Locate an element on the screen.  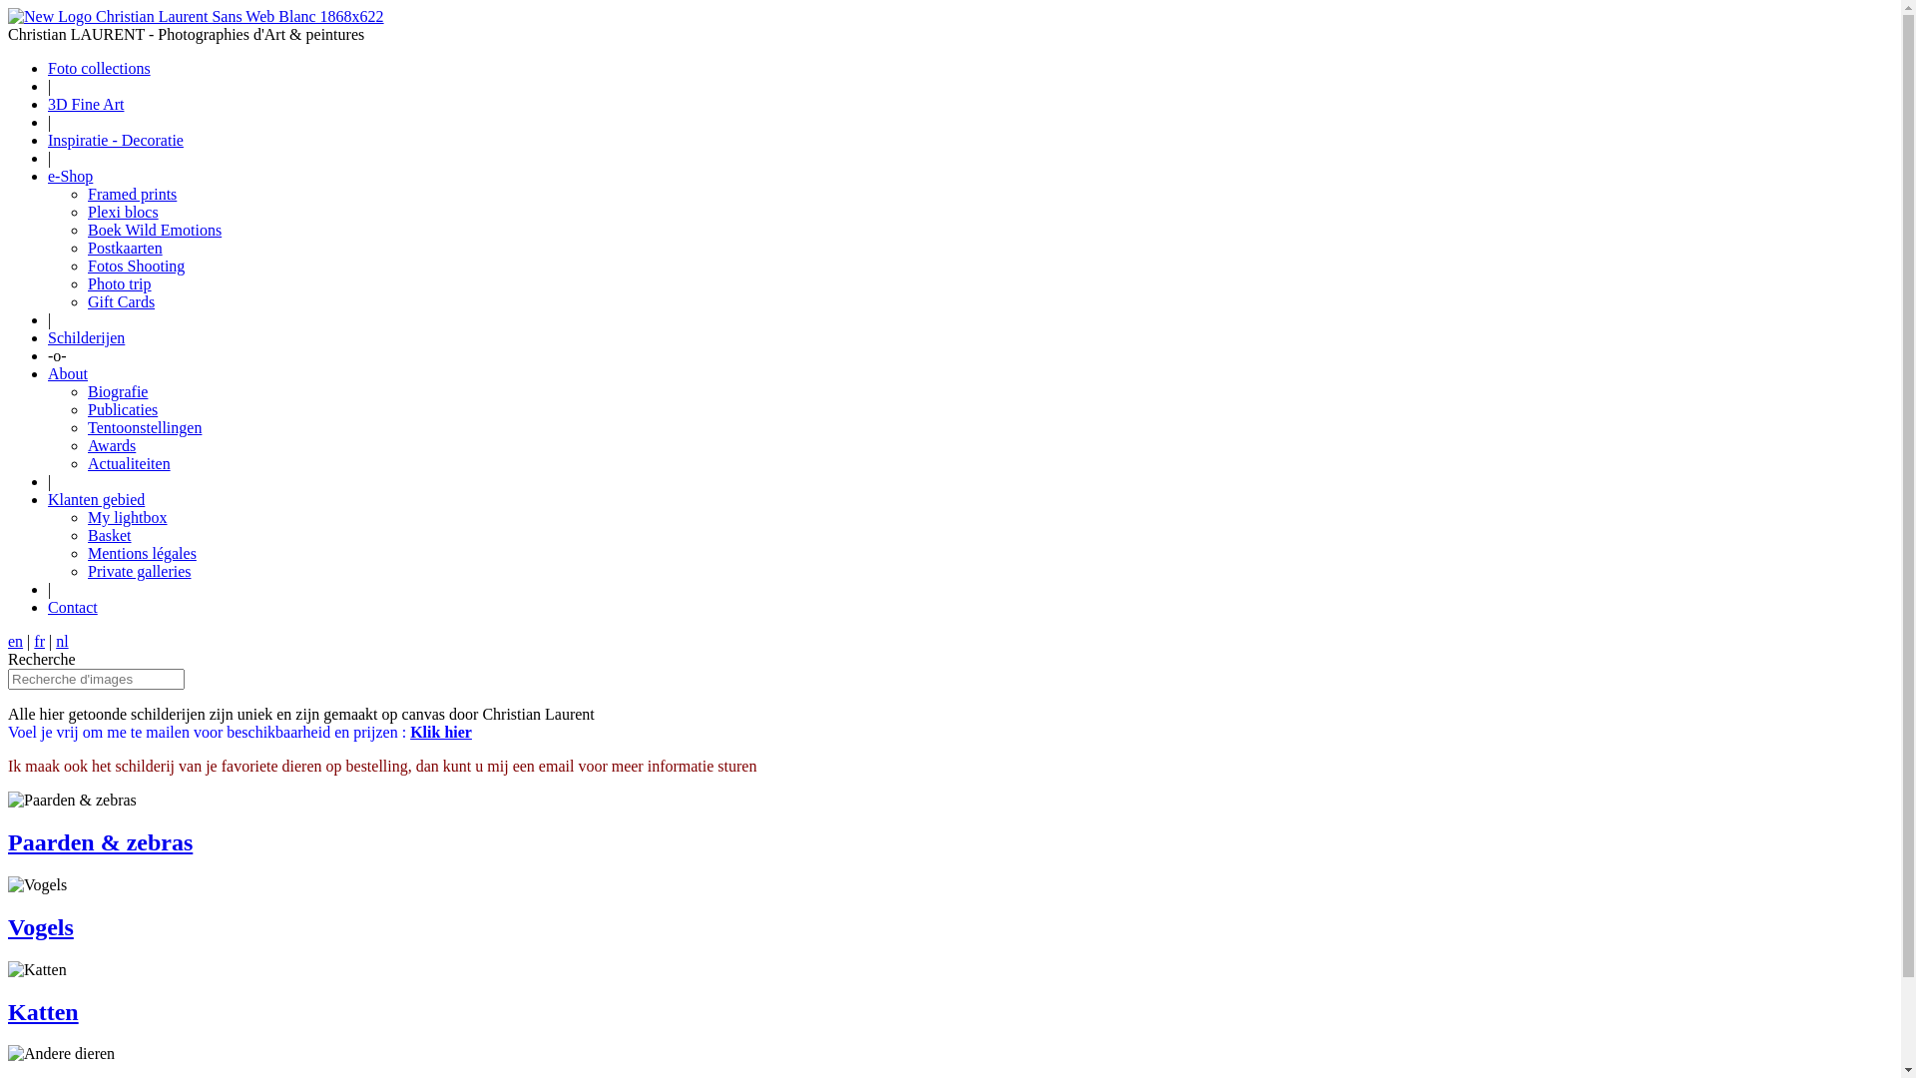
Tentoonstellingen is located at coordinates (145, 427).